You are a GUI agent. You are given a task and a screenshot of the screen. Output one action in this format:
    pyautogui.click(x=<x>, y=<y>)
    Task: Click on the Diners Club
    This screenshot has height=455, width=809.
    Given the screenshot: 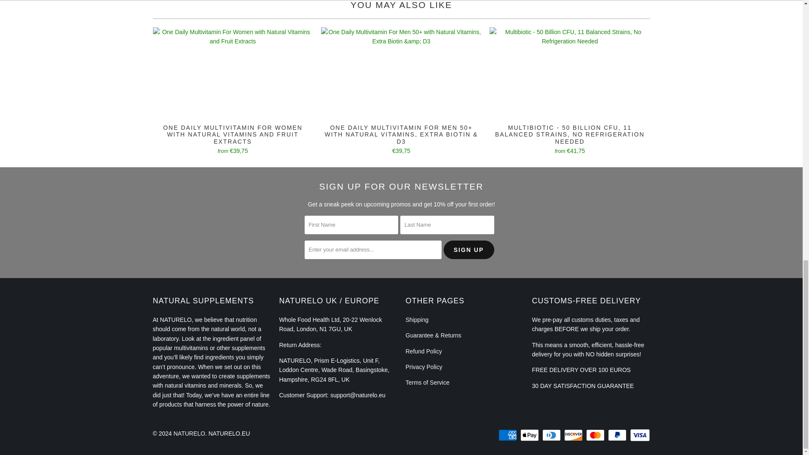 What is the action you would take?
    pyautogui.click(x=552, y=435)
    